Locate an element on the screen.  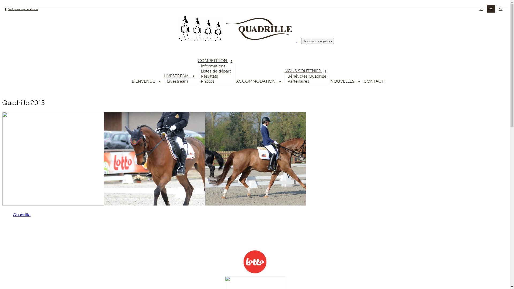
Accueil is located at coordinates (239, 41).